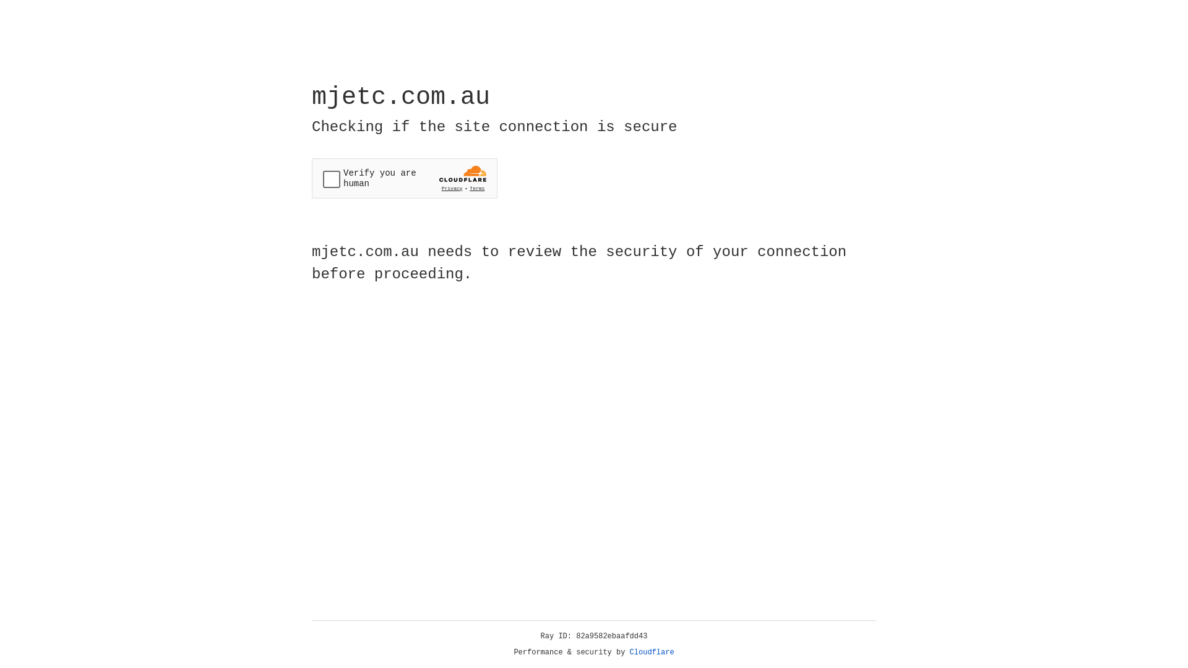 The image size is (1188, 668). I want to click on Cloudflare, so click(652, 653).